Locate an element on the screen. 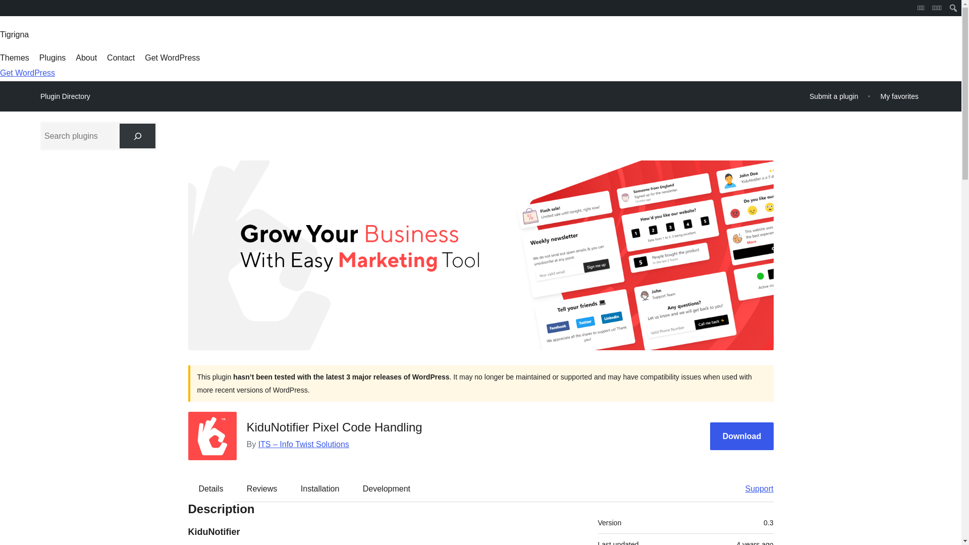 This screenshot has width=969, height=545. Contact is located at coordinates (120, 58).